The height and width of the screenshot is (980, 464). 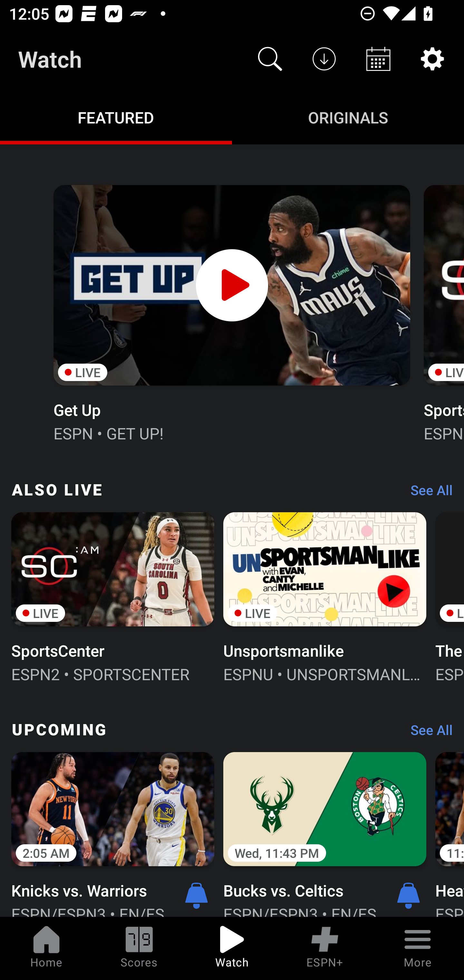 I want to click on Settings, so click(x=432, y=59).